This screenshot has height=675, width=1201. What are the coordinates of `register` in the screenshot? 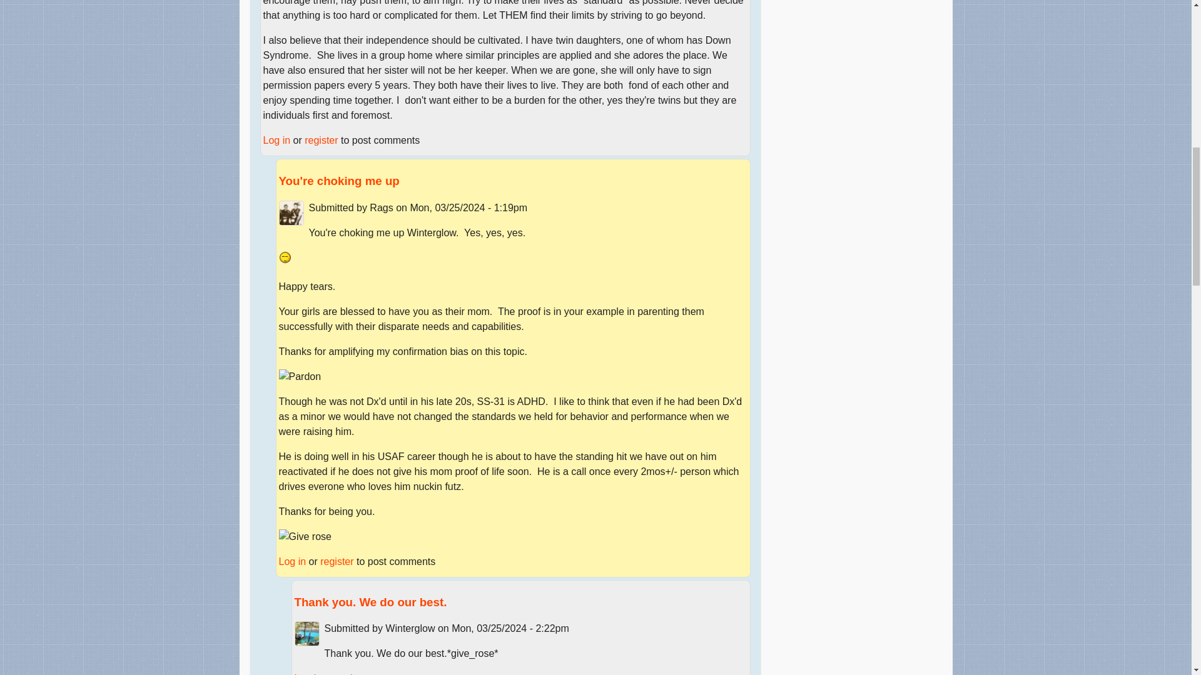 It's located at (337, 561).